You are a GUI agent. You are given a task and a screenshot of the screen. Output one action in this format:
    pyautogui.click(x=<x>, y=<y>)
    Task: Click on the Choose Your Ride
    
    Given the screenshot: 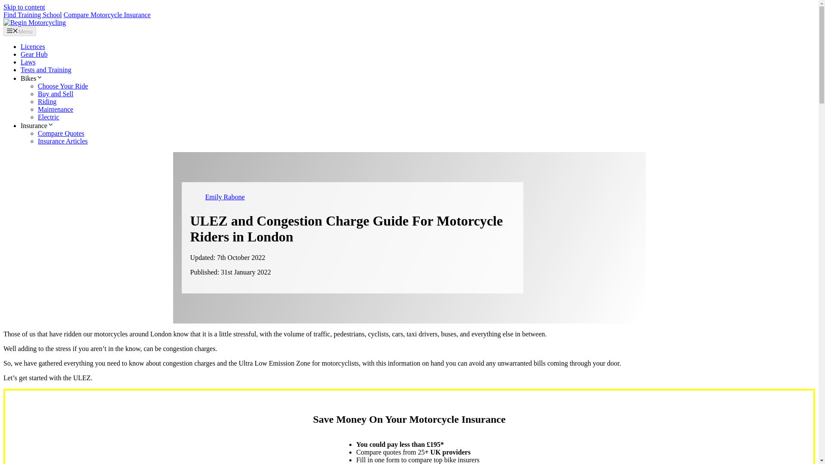 What is the action you would take?
    pyautogui.click(x=63, y=86)
    